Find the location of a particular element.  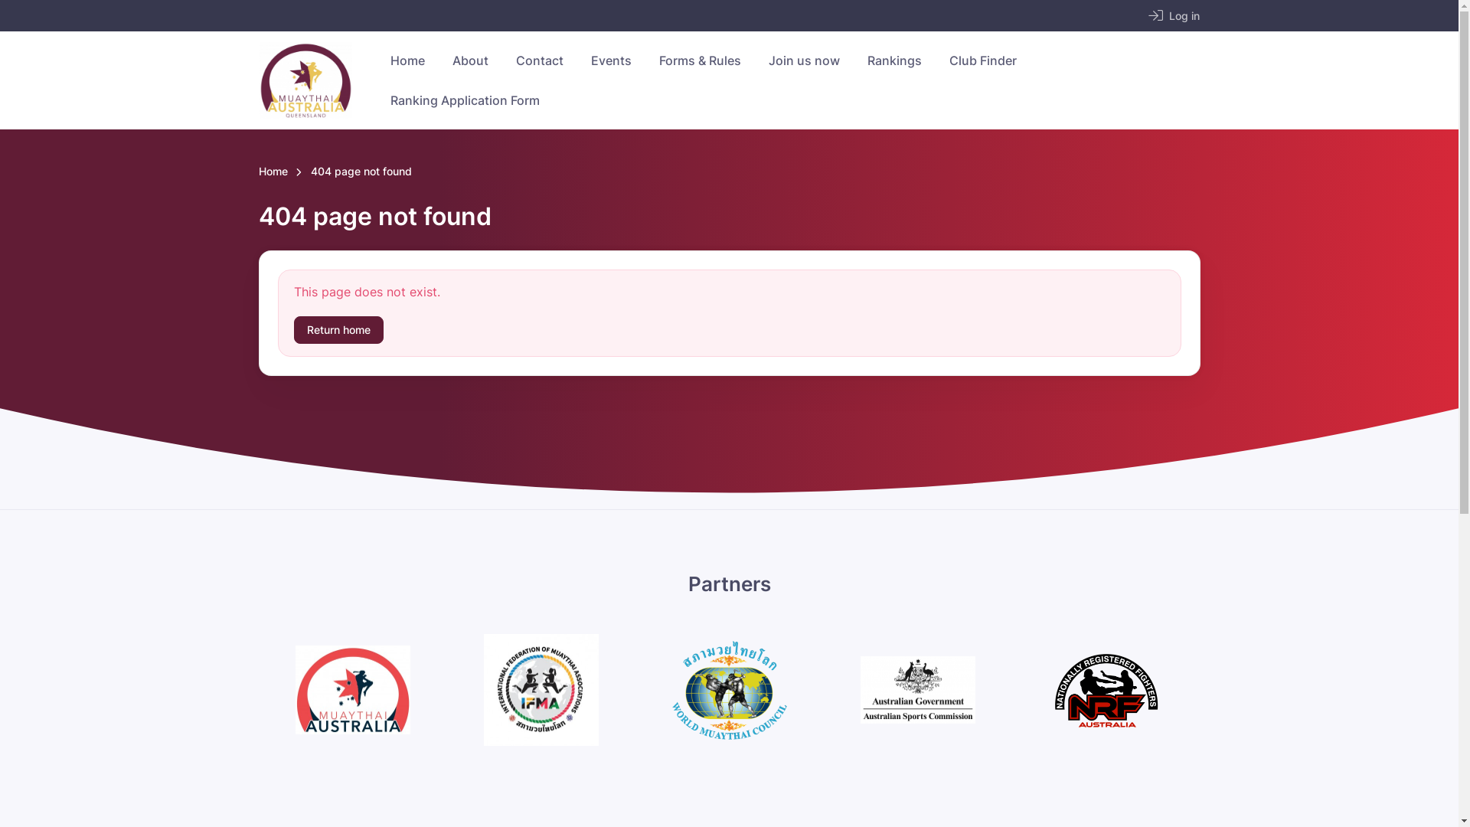

Ranking Application Form is located at coordinates (465, 100).